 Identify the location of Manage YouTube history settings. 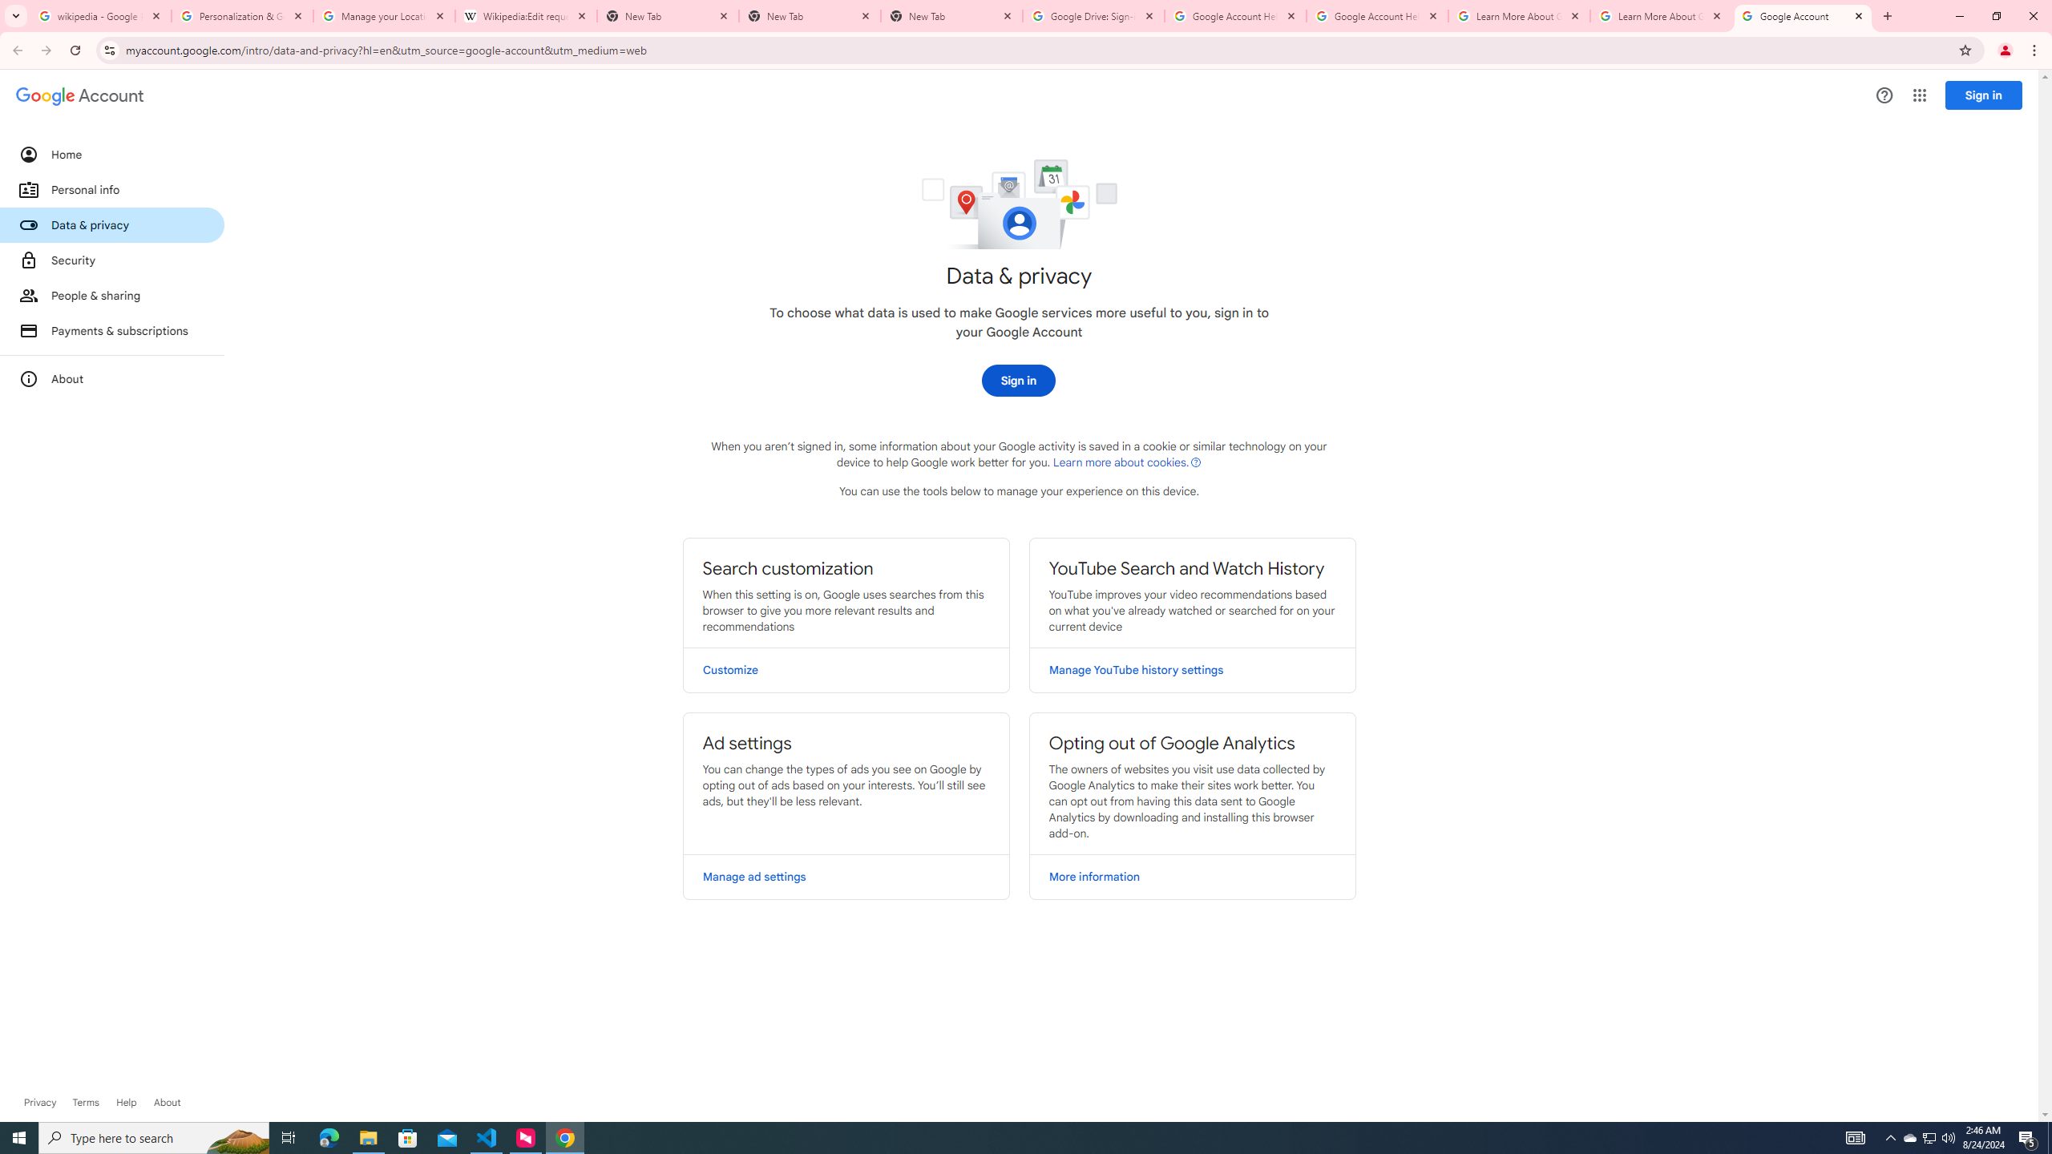
(1193, 670).